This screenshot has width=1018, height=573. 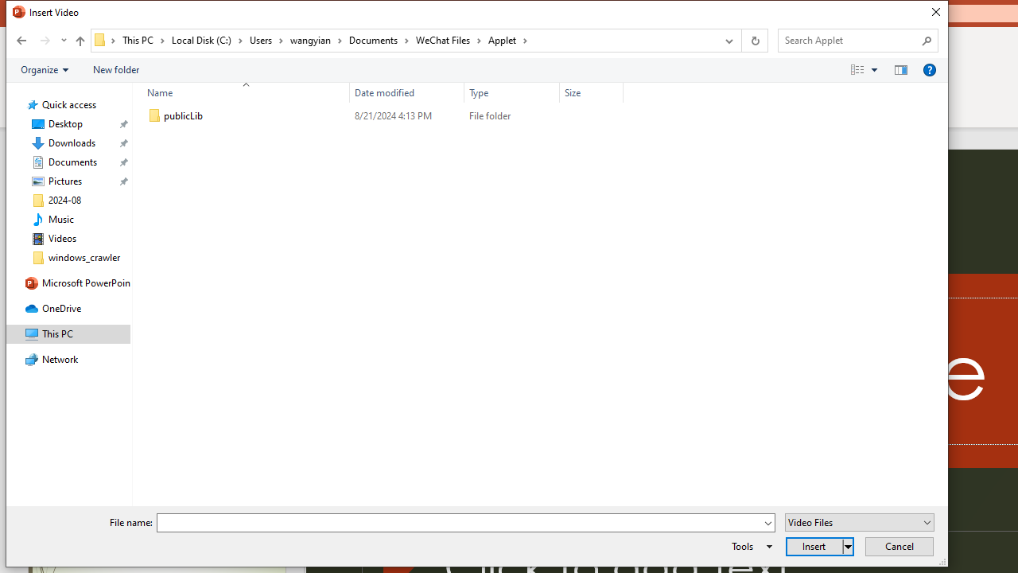 I want to click on Type, so click(x=512, y=116).